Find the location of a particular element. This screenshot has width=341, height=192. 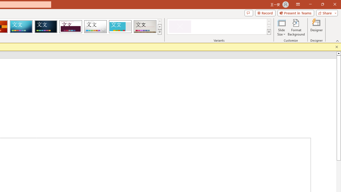

Comments is located at coordinates (249, 13).